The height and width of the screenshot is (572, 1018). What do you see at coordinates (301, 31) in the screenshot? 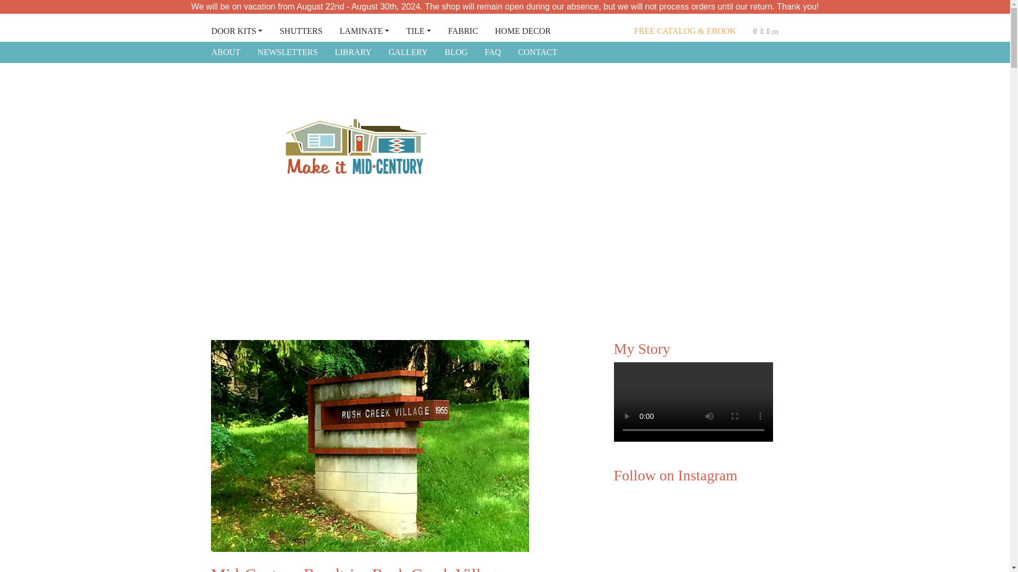
I see `Shutters` at bounding box center [301, 31].